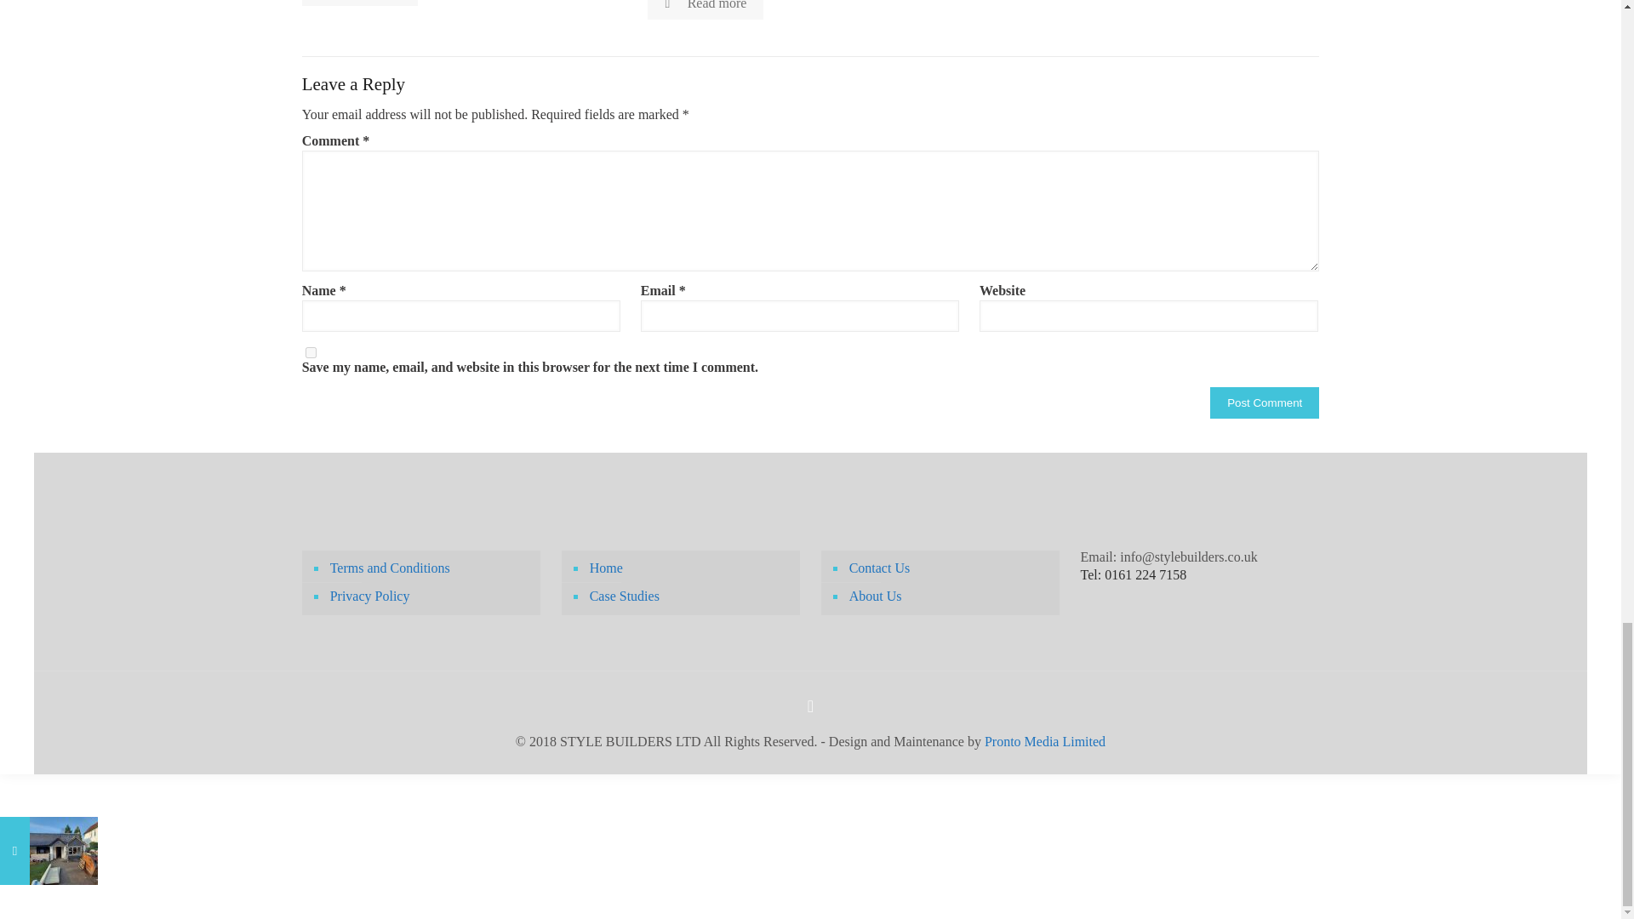  Describe the element at coordinates (689, 568) in the screenshot. I see `Home` at that location.